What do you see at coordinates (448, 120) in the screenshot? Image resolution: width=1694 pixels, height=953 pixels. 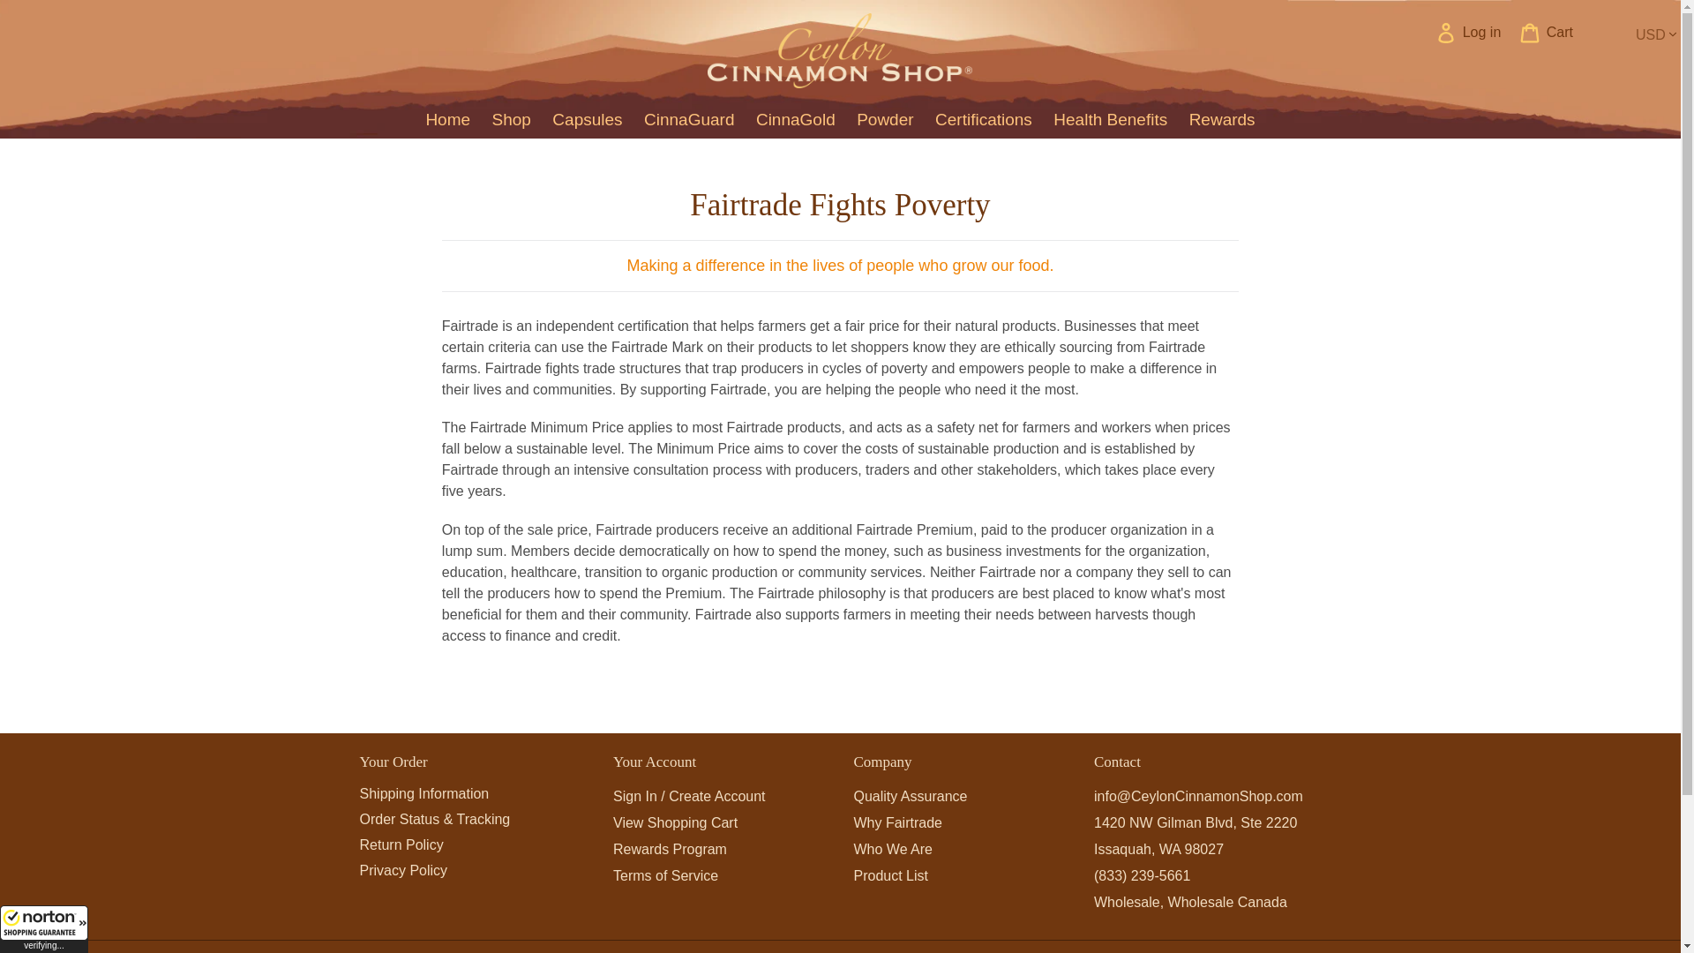 I see `Home` at bounding box center [448, 120].